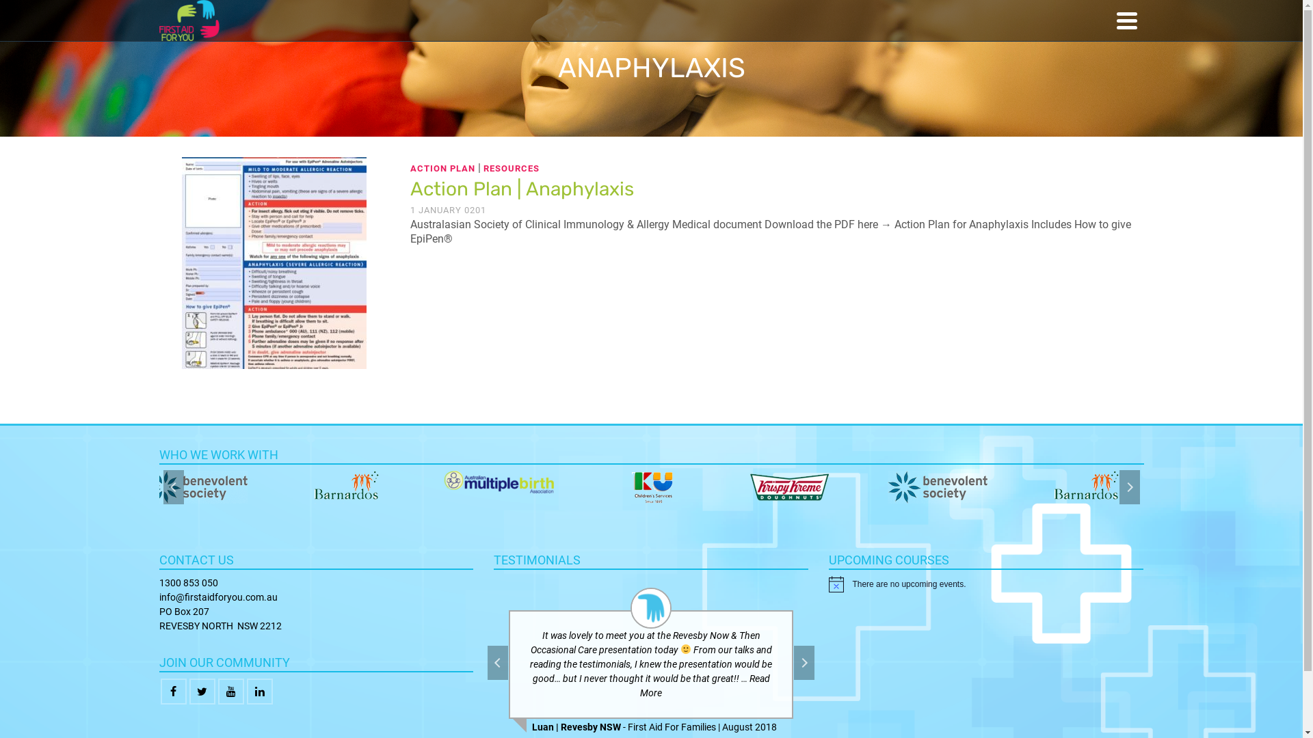 The width and height of the screenshot is (1313, 738). What do you see at coordinates (217, 597) in the screenshot?
I see `info@firstaidforyou.com.au` at bounding box center [217, 597].